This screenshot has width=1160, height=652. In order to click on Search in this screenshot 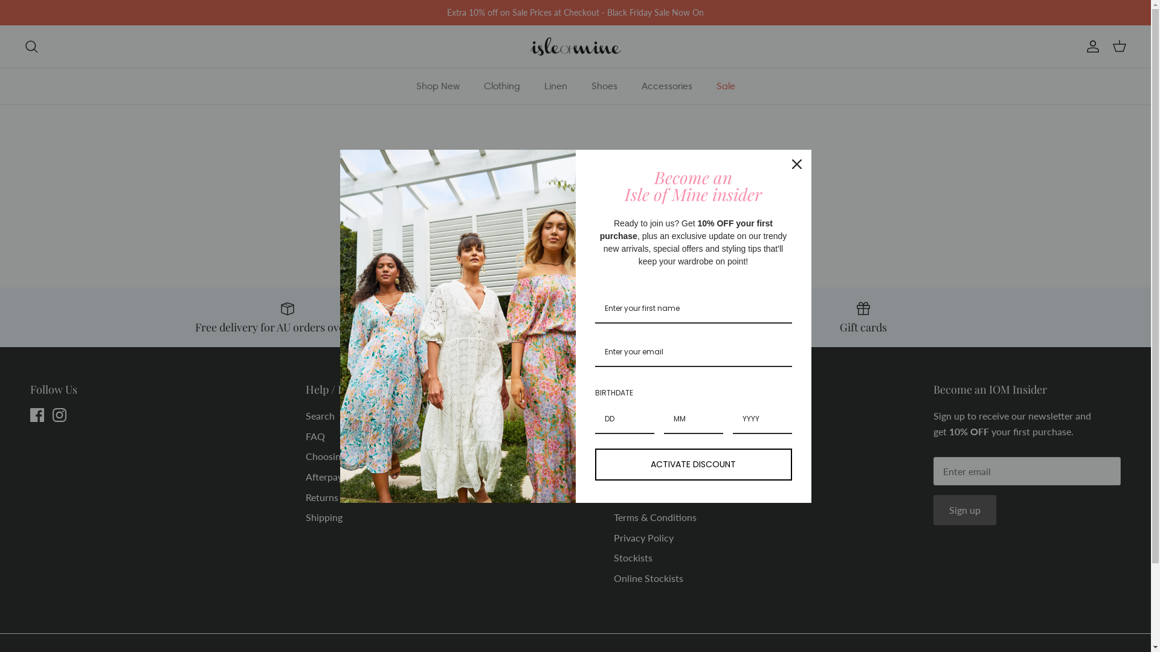, I will do `click(320, 415)`.